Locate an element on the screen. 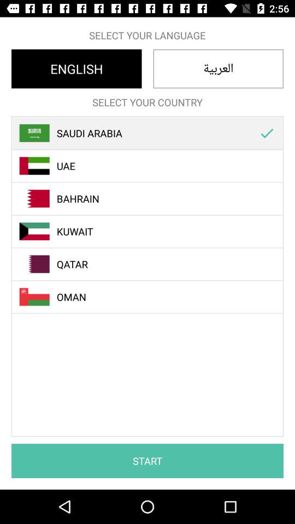 The width and height of the screenshot is (295, 524). press the bahrain item is located at coordinates (154, 199).